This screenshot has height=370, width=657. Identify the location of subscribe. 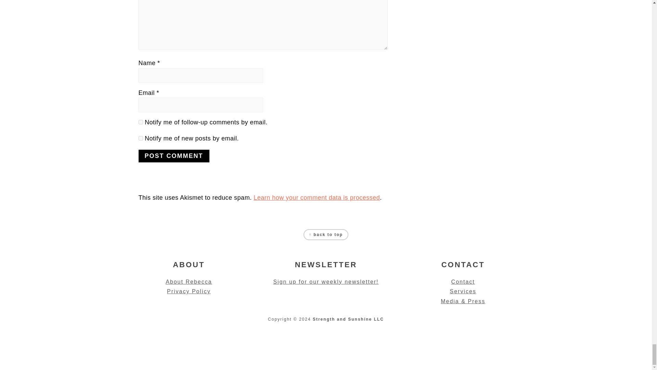
(140, 122).